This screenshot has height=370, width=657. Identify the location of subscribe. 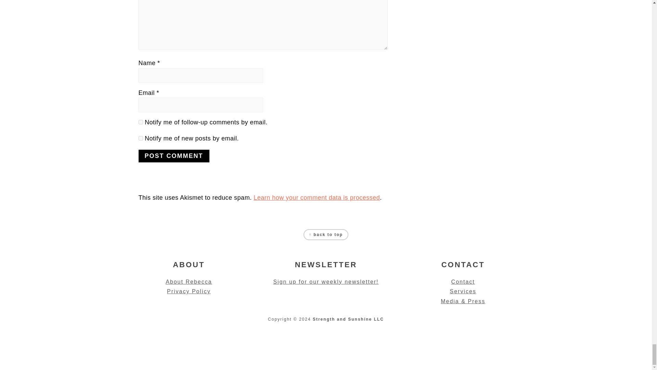
(140, 122).